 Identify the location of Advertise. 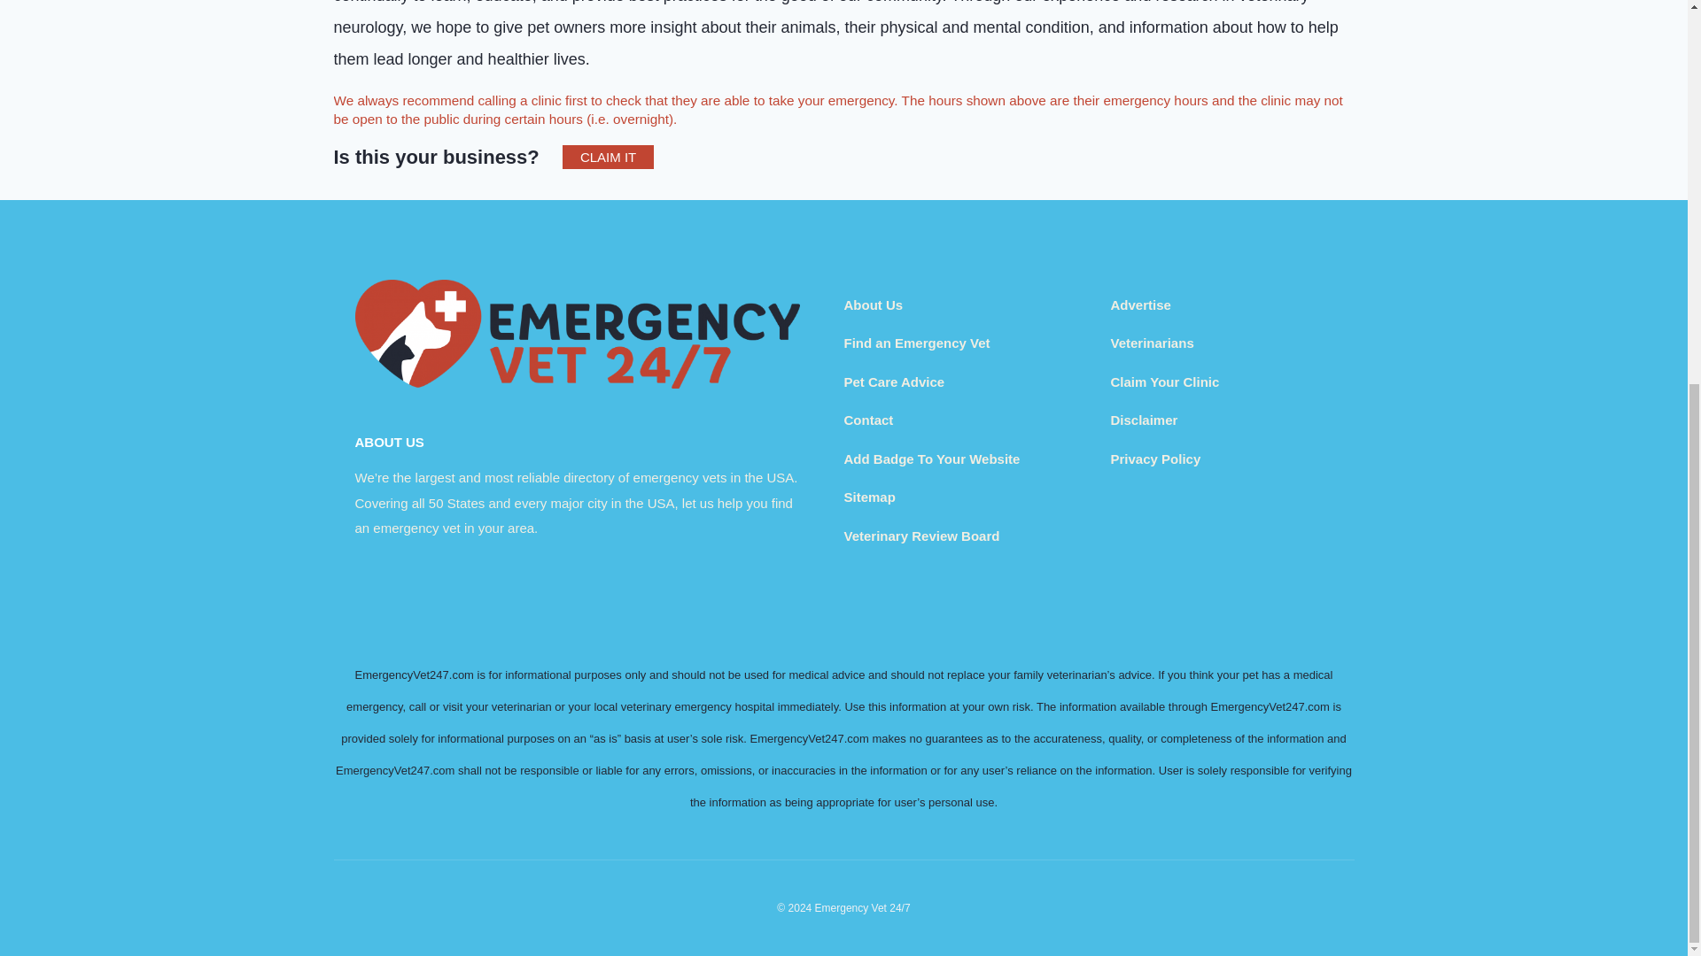
(1141, 305).